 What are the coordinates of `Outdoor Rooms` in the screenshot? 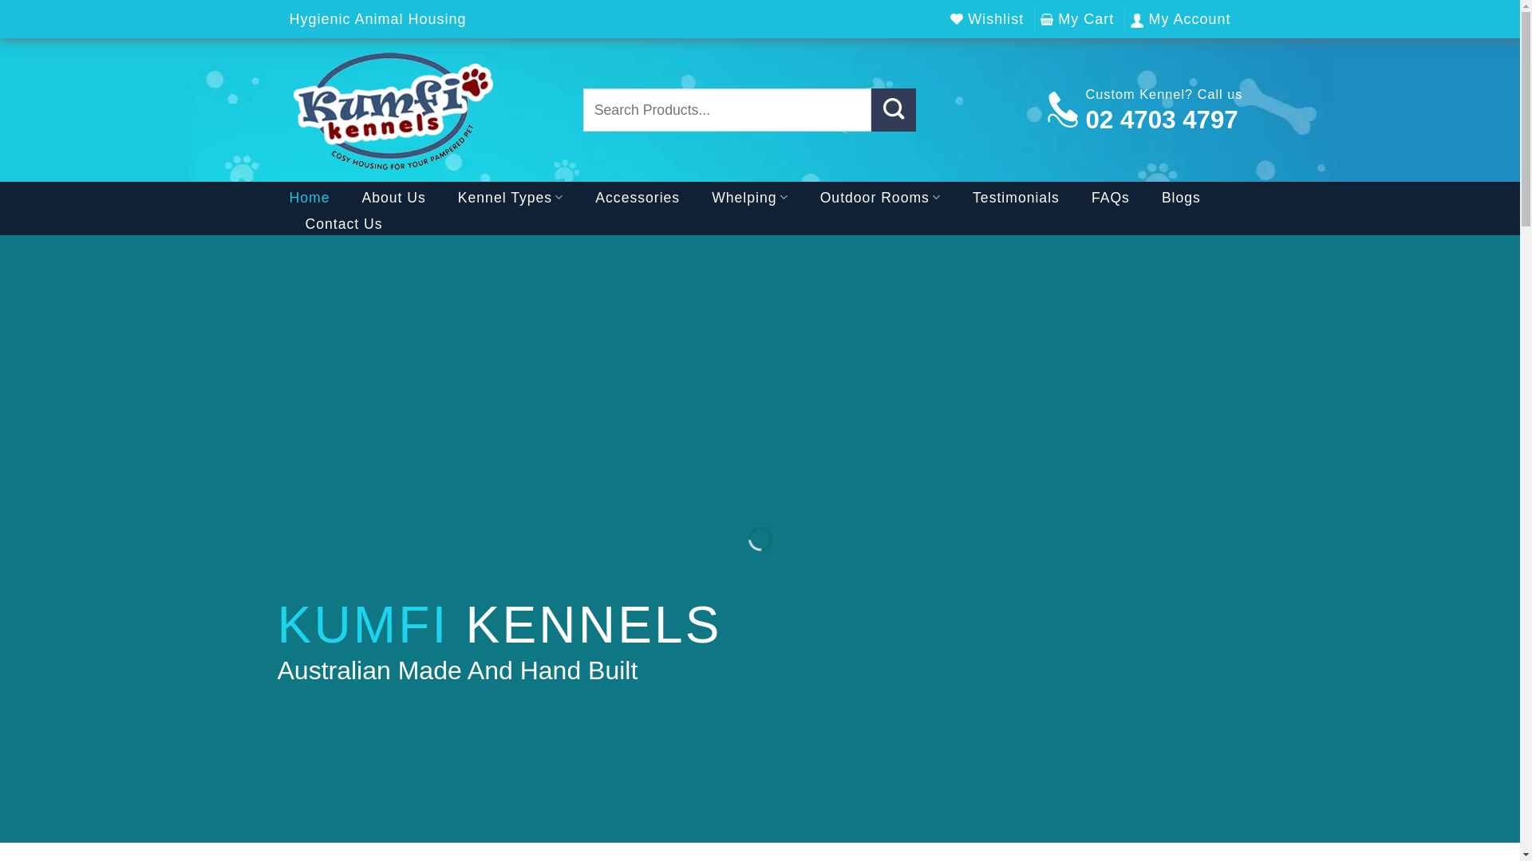 It's located at (881, 198).